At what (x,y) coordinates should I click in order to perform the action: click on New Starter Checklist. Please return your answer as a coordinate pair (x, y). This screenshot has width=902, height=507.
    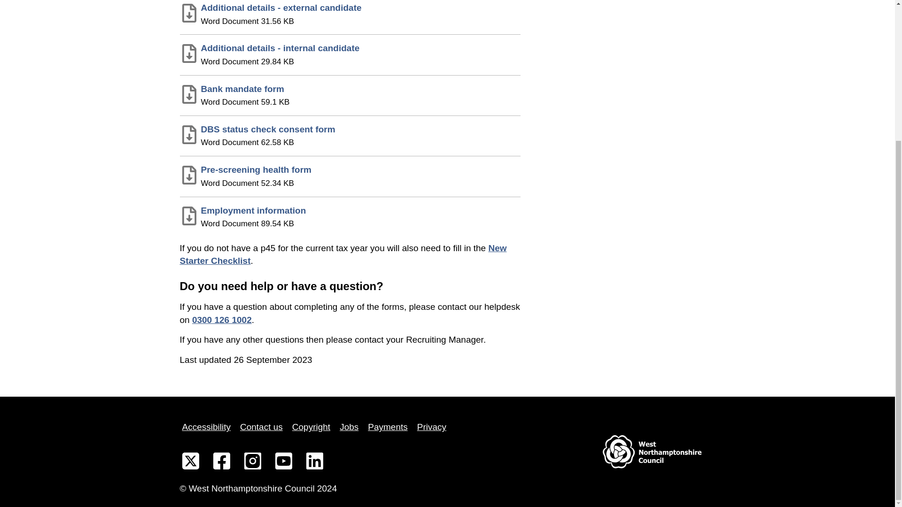
    Looking at the image, I should click on (222, 320).